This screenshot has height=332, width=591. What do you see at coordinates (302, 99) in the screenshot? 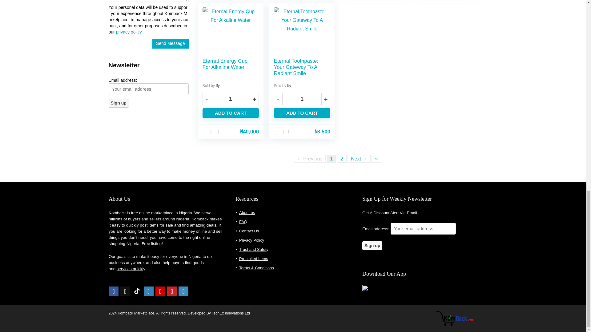
I see `1` at bounding box center [302, 99].